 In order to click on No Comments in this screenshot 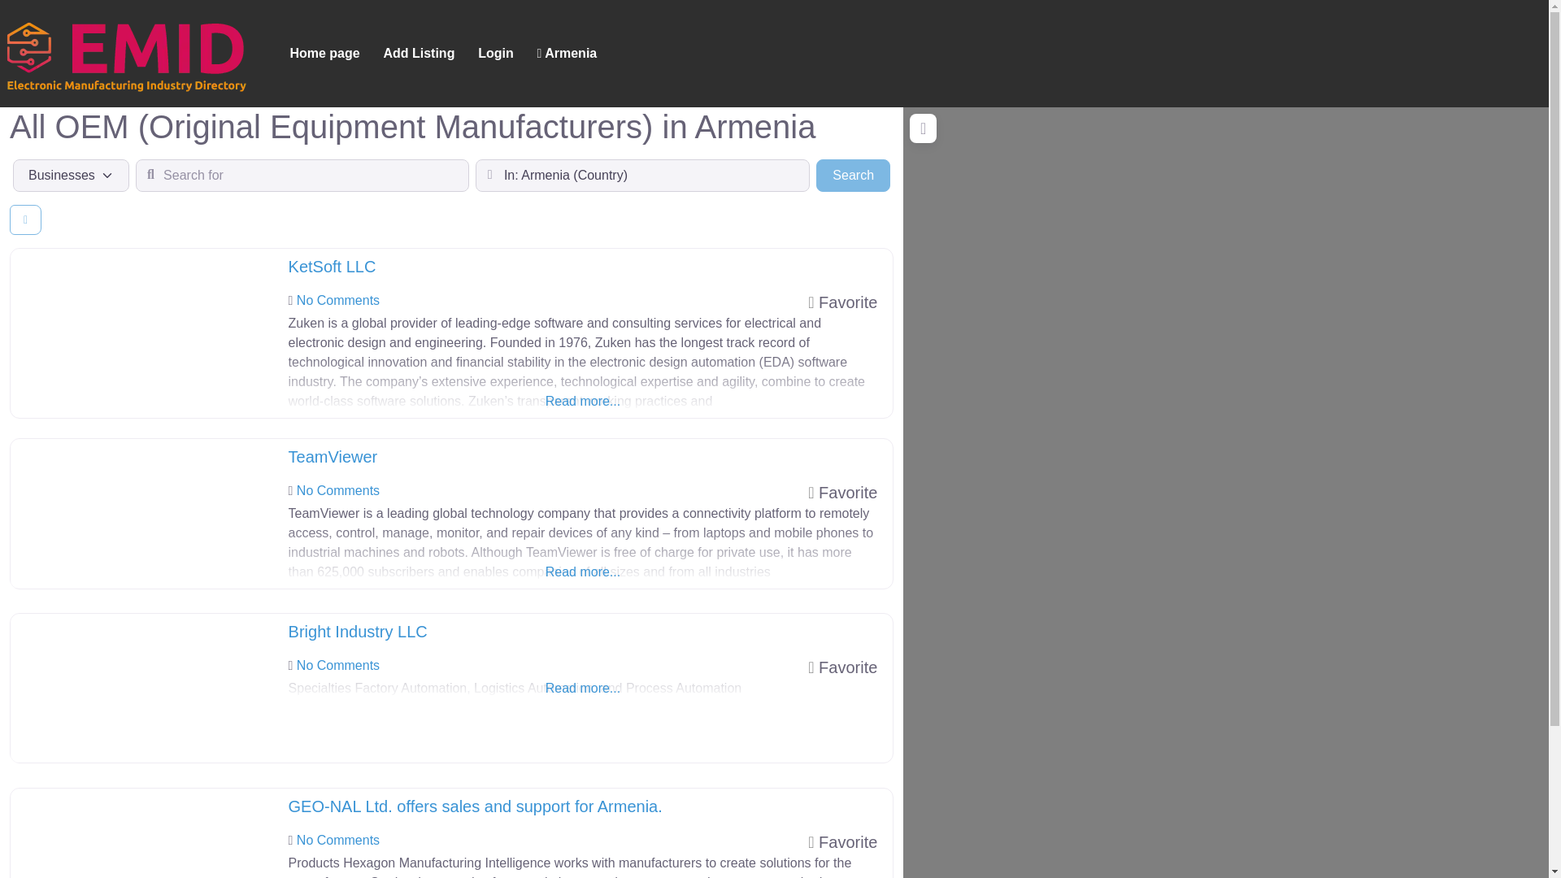, I will do `click(853, 176)`.